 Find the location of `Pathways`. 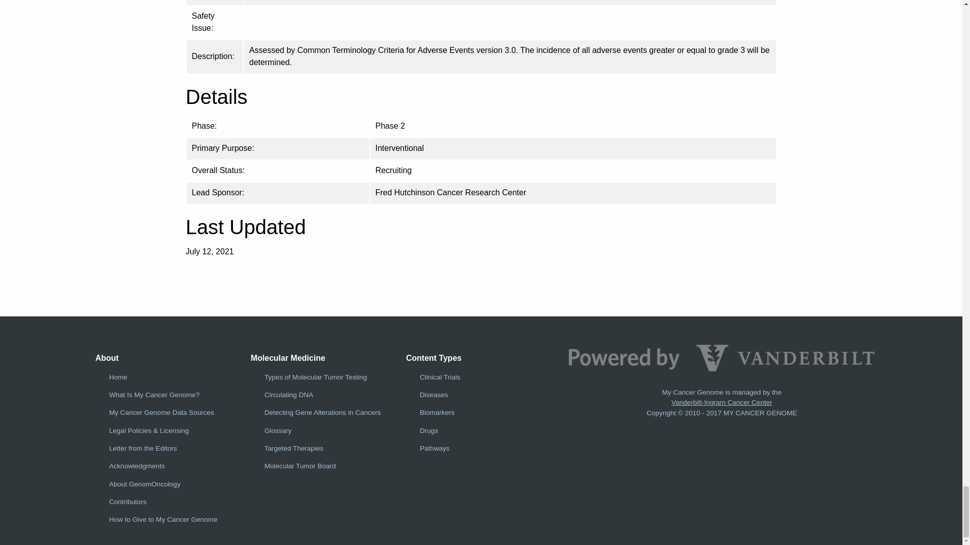

Pathways is located at coordinates (434, 448).